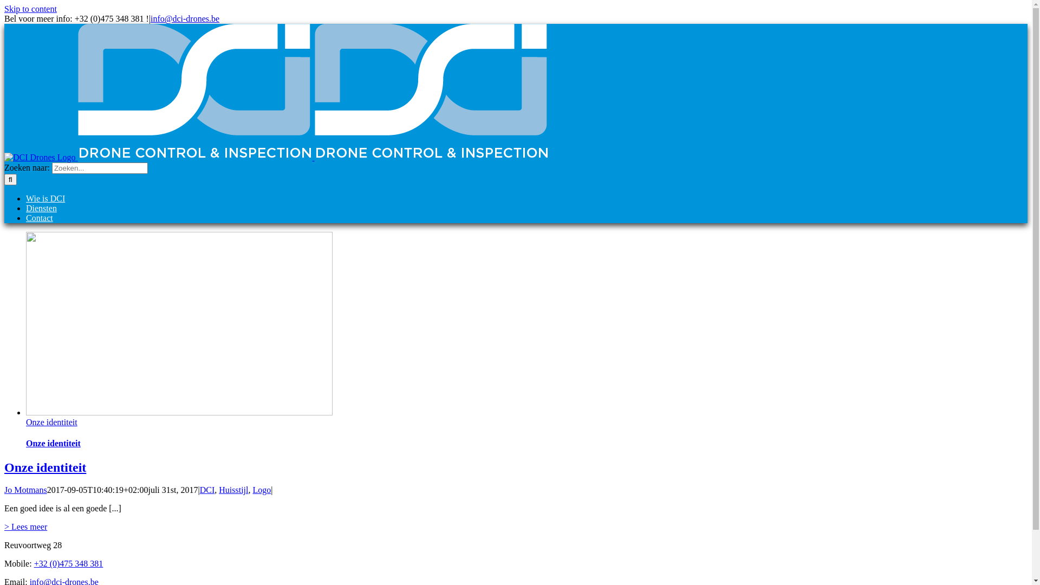 This screenshot has width=1040, height=585. What do you see at coordinates (233, 490) in the screenshot?
I see `Huisstijl` at bounding box center [233, 490].